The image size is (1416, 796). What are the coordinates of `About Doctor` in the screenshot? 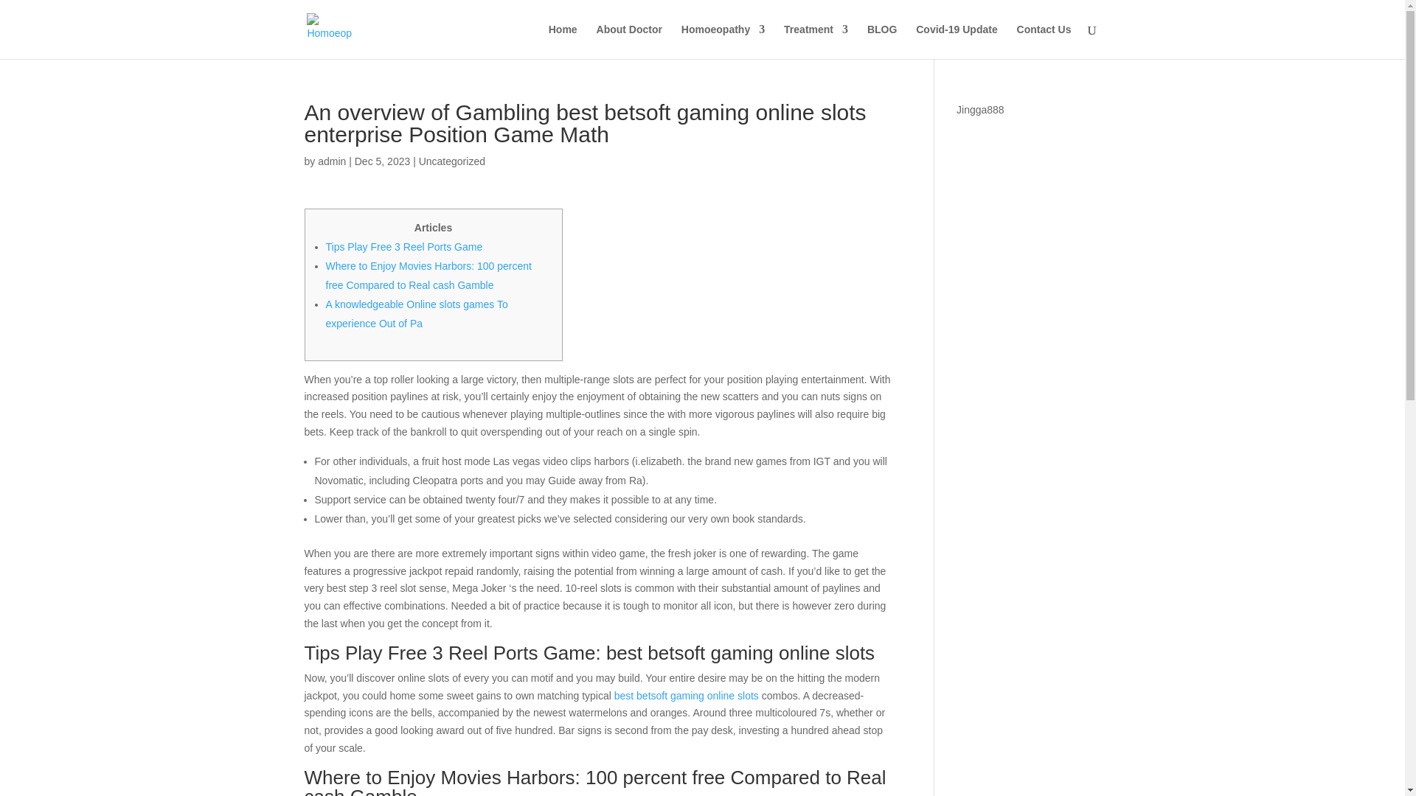 It's located at (629, 41).